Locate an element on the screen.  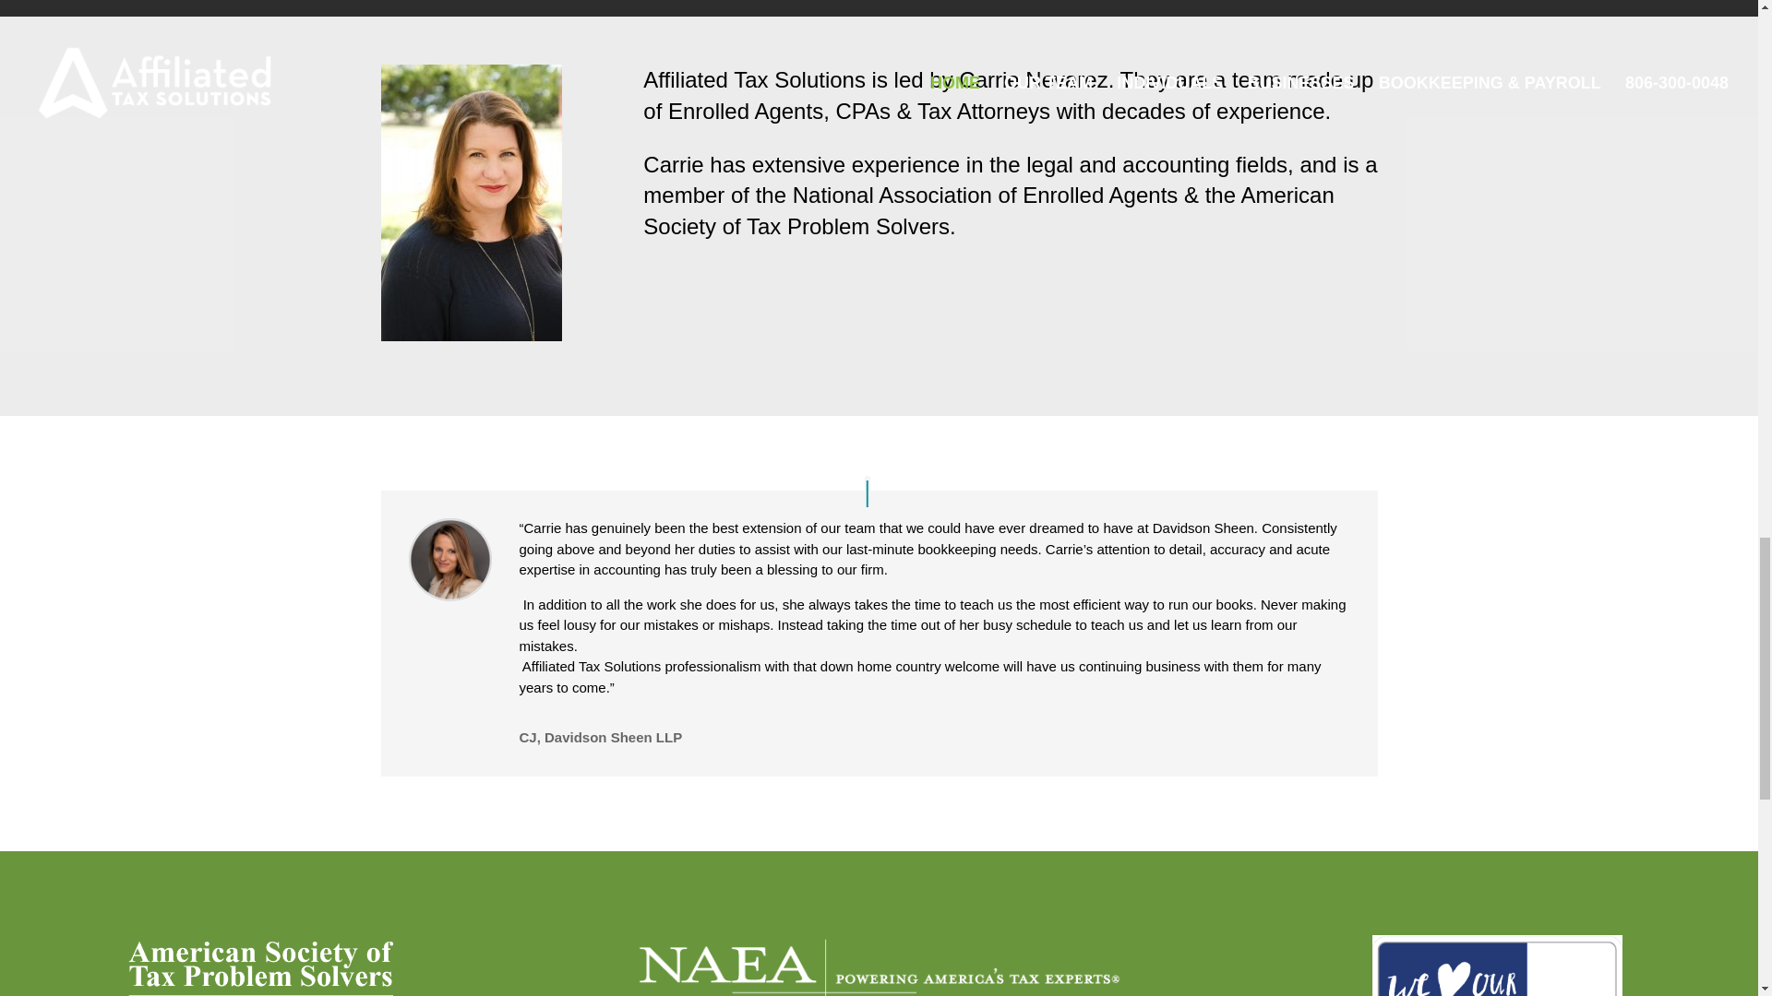
We-Love-Our-Customers is located at coordinates (1497, 966).